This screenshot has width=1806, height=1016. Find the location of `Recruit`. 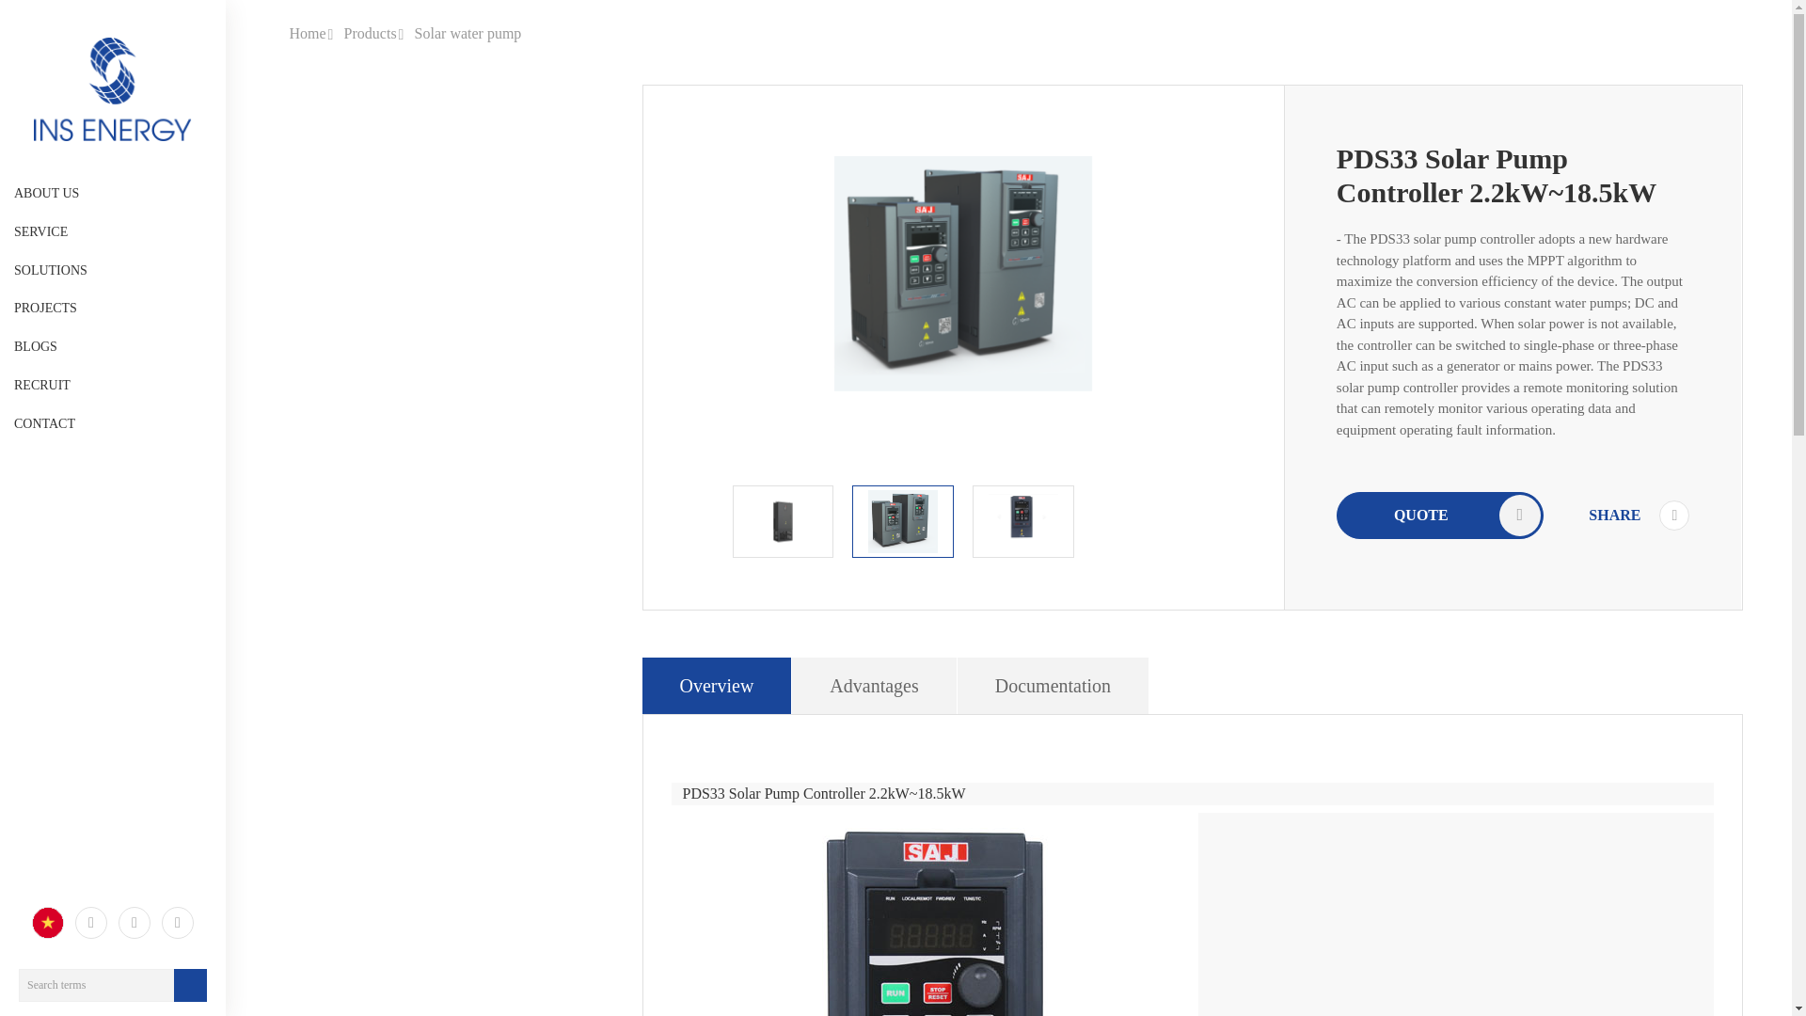

Recruit is located at coordinates (113, 386).